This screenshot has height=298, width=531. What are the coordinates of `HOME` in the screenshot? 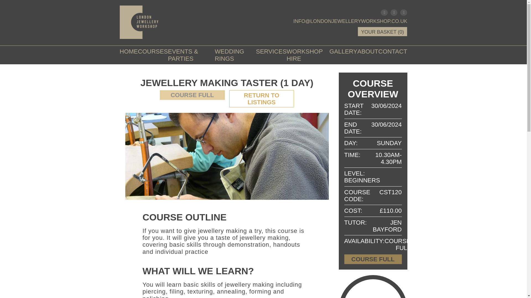 It's located at (128, 51).